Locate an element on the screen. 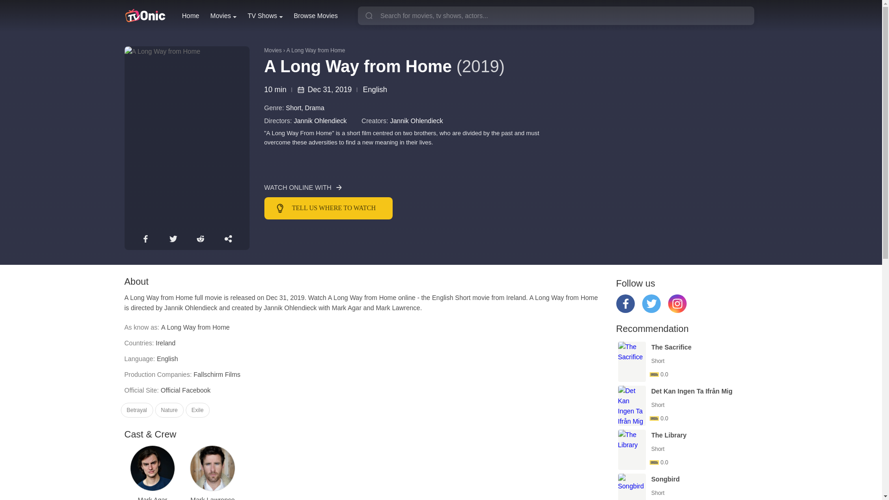 This screenshot has height=500, width=889. Movies is located at coordinates (223, 16).